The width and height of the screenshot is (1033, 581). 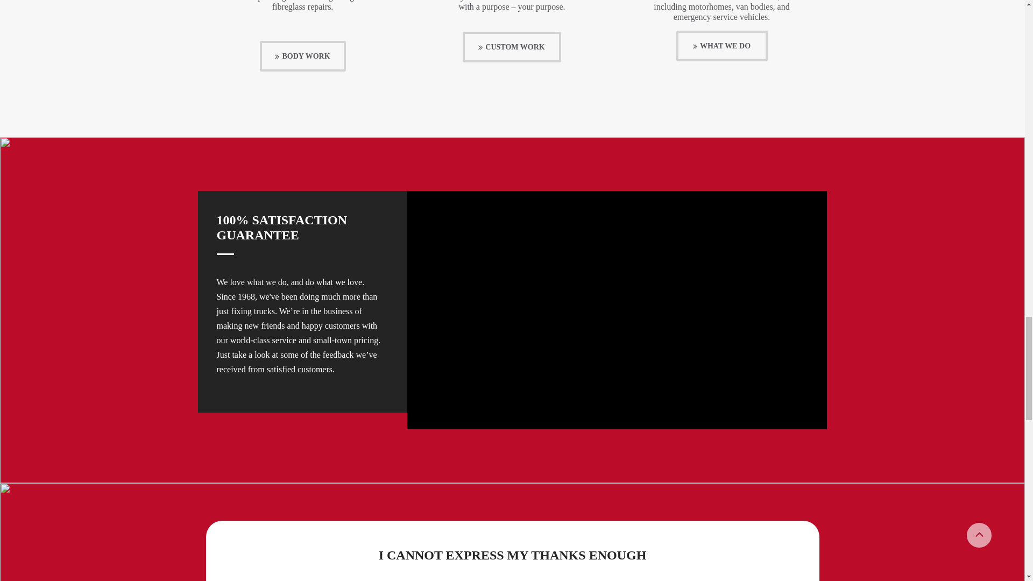 What do you see at coordinates (721, 46) in the screenshot?
I see `WHAT WE DO` at bounding box center [721, 46].